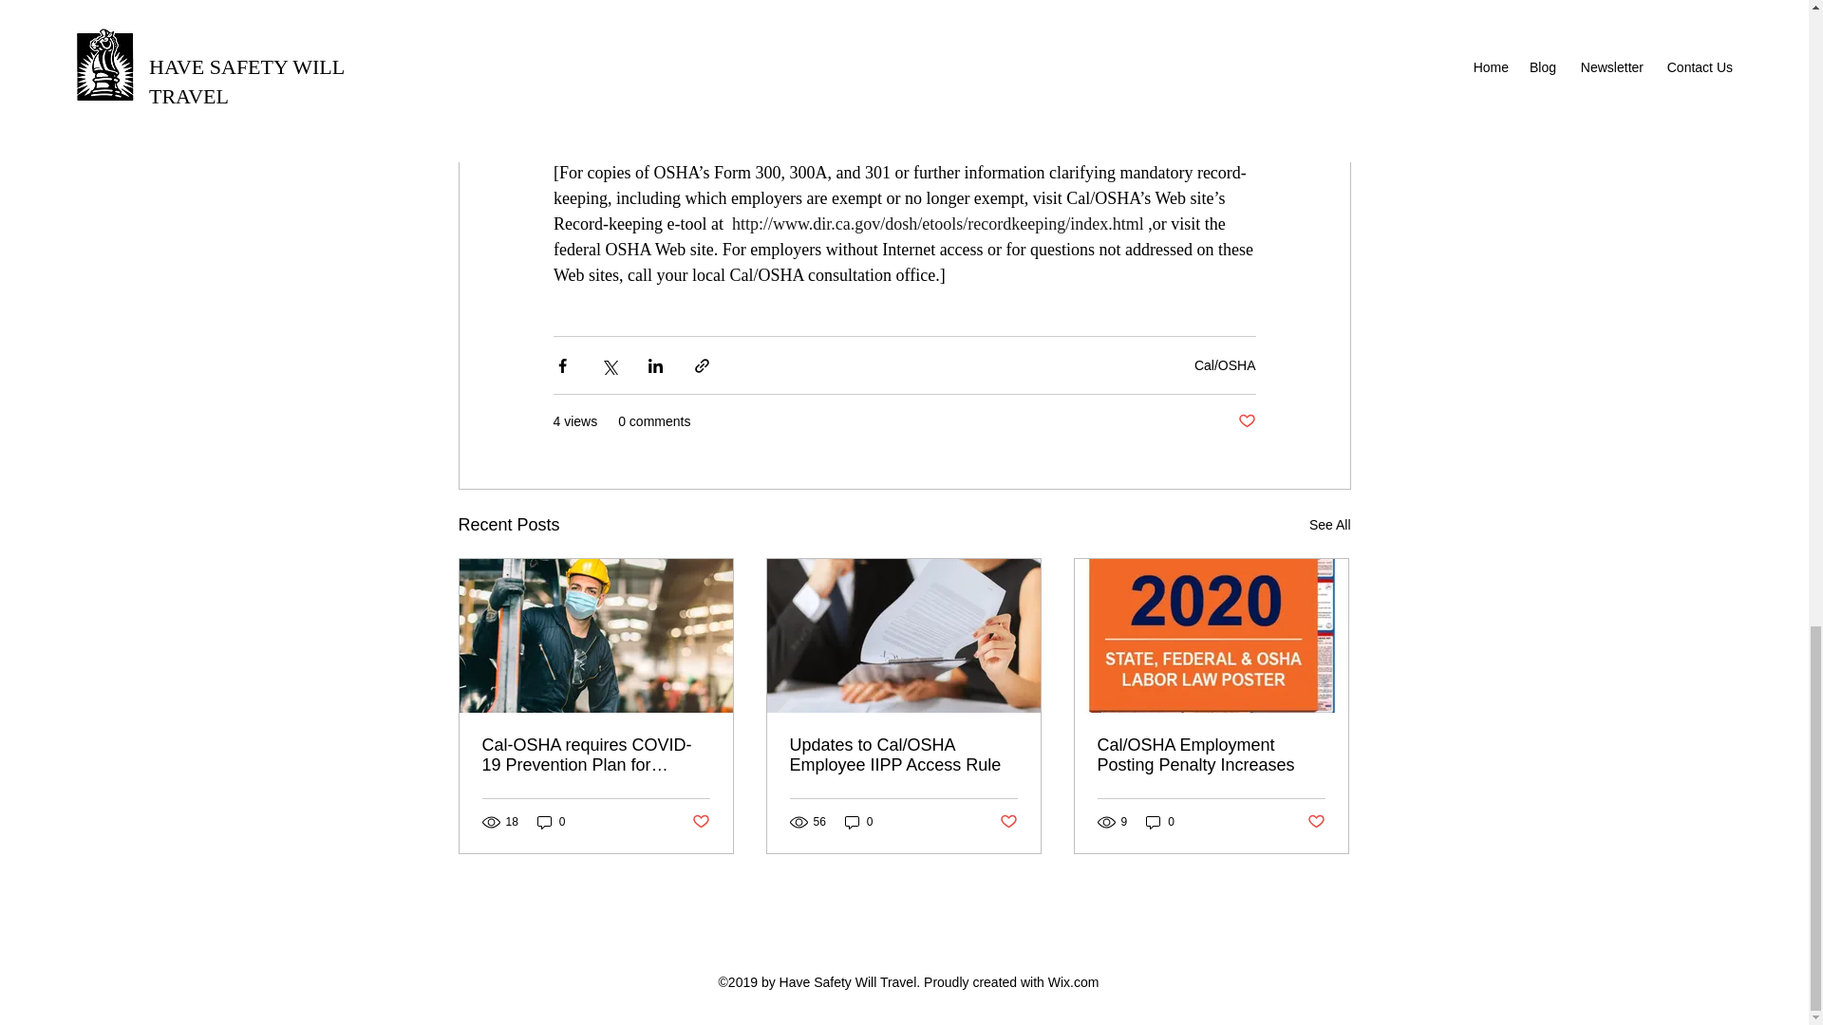 The width and height of the screenshot is (1823, 1025). Describe the element at coordinates (1008, 822) in the screenshot. I see `Post not marked as liked` at that location.